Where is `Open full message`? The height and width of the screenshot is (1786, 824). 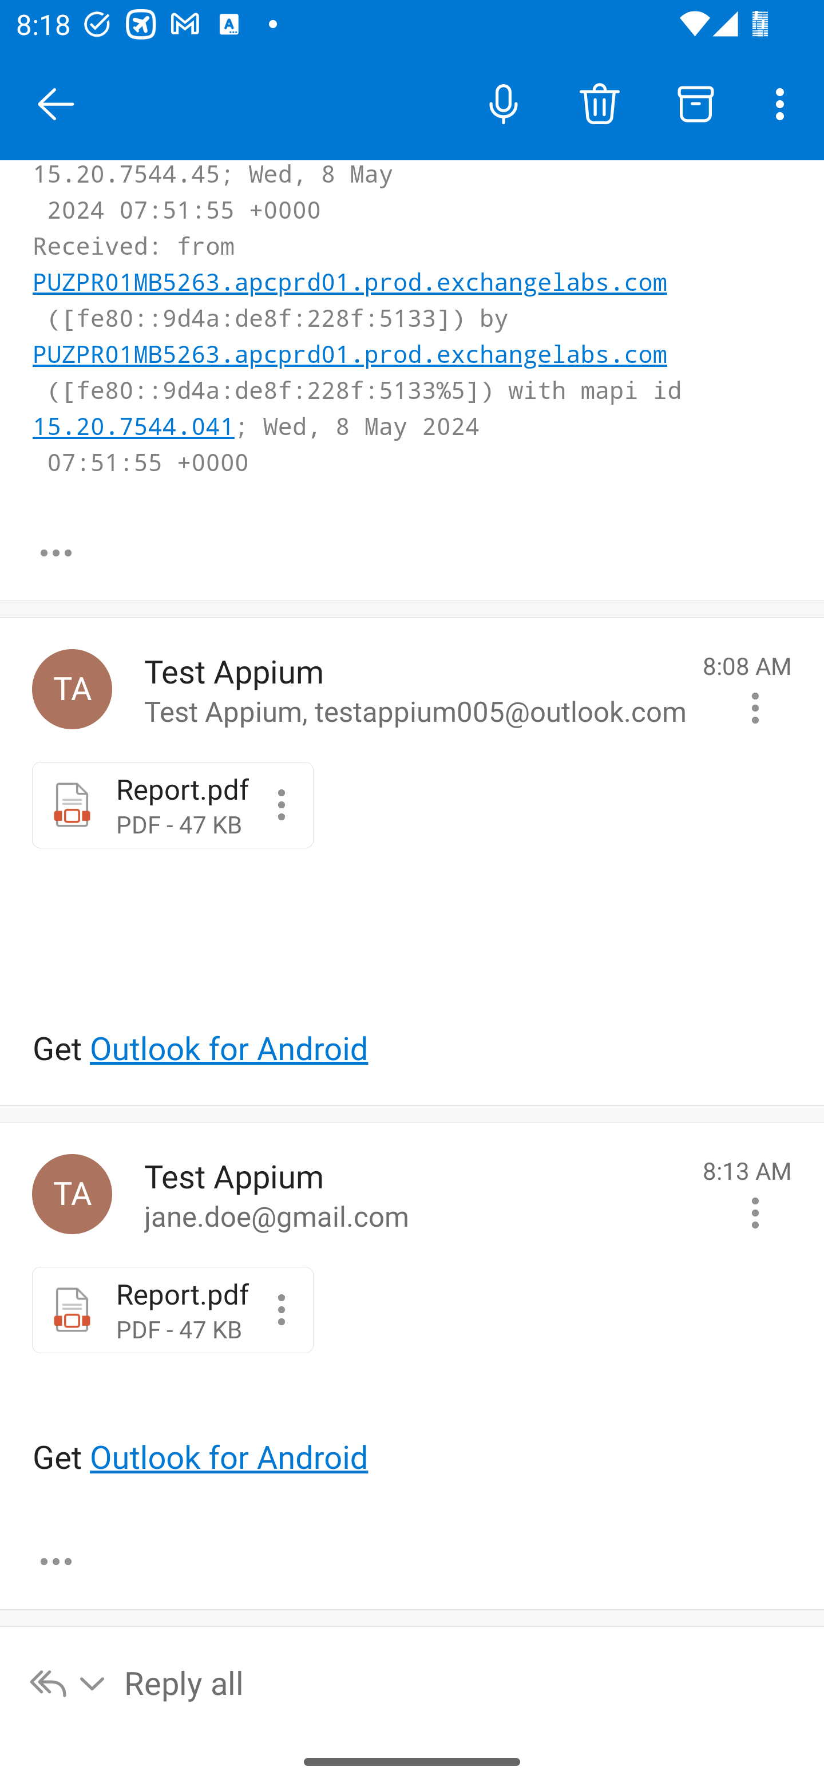
Open full message is located at coordinates (56, 553).